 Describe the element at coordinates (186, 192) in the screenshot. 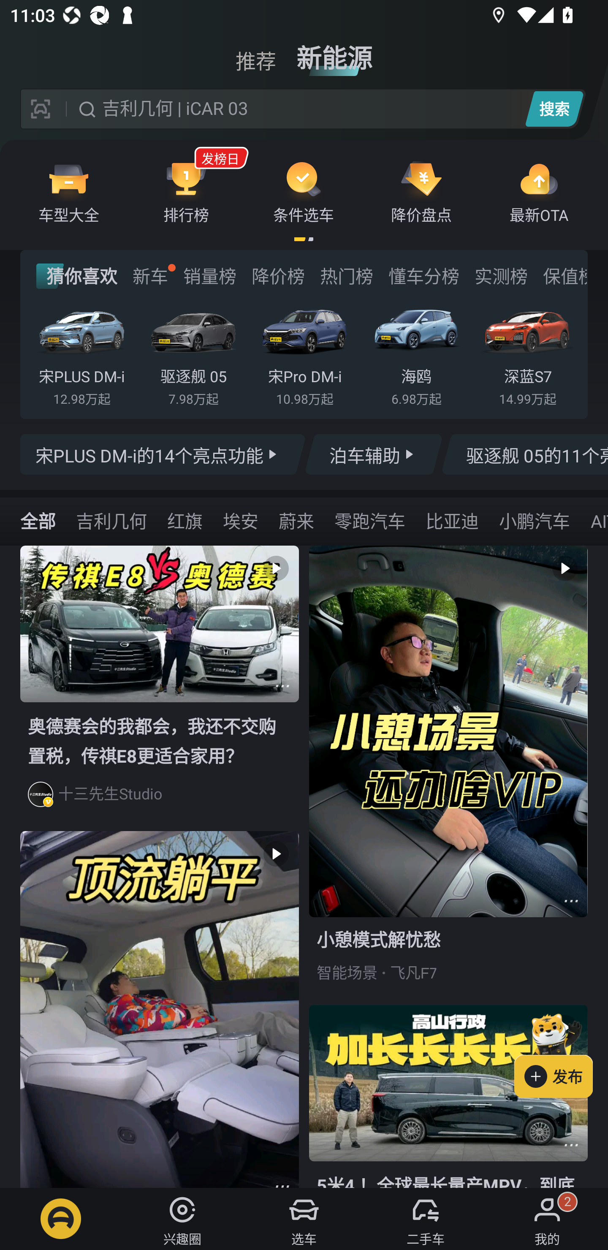

I see `发榜日 排行榜` at that location.